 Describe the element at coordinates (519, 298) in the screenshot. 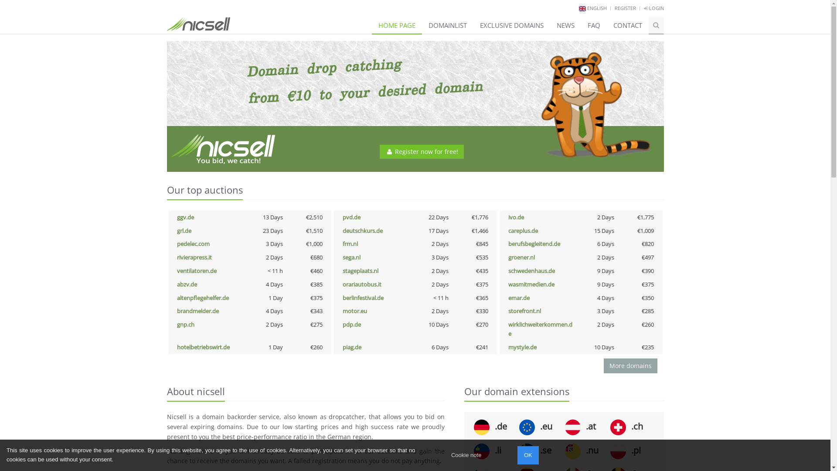

I see `emar.de` at that location.